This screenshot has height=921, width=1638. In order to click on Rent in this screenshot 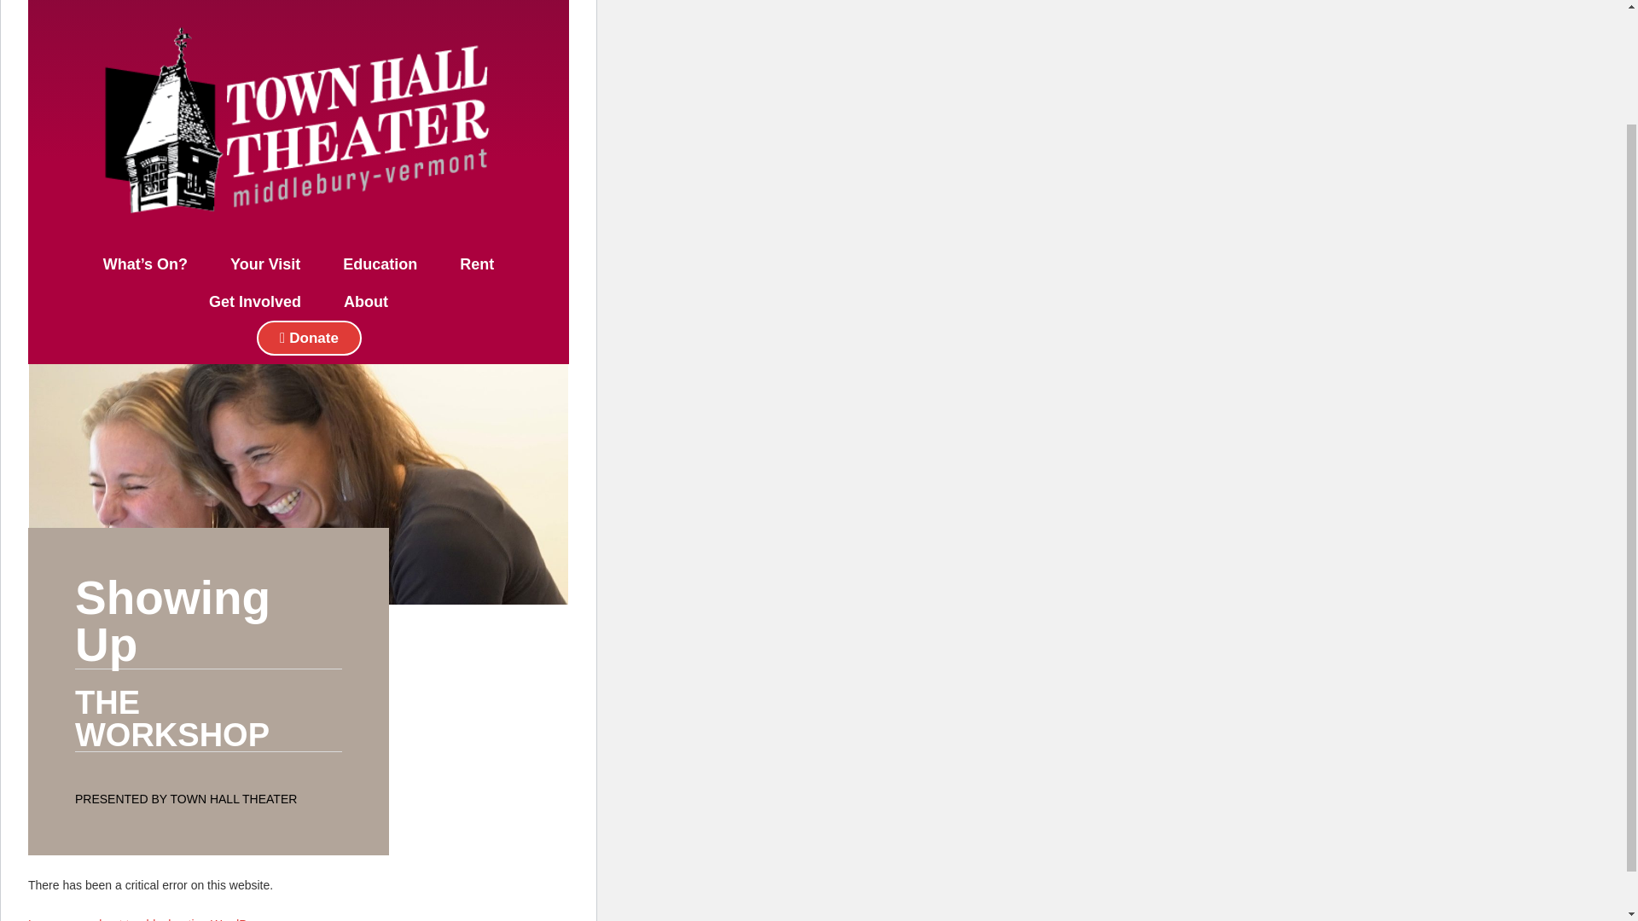, I will do `click(477, 264)`.